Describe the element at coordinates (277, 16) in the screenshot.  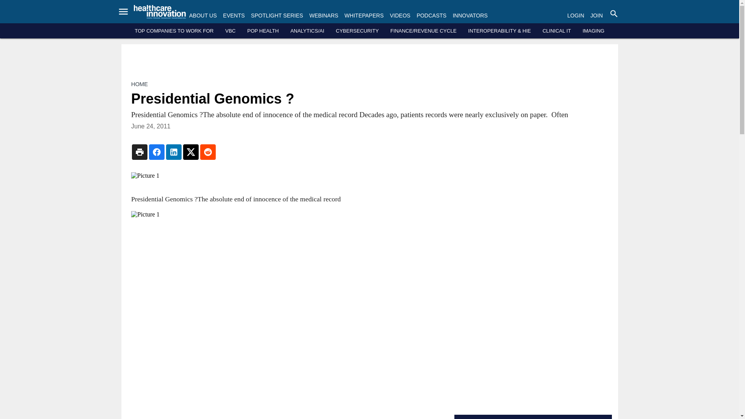
I see `SPOTLIGHT SERIES` at that location.